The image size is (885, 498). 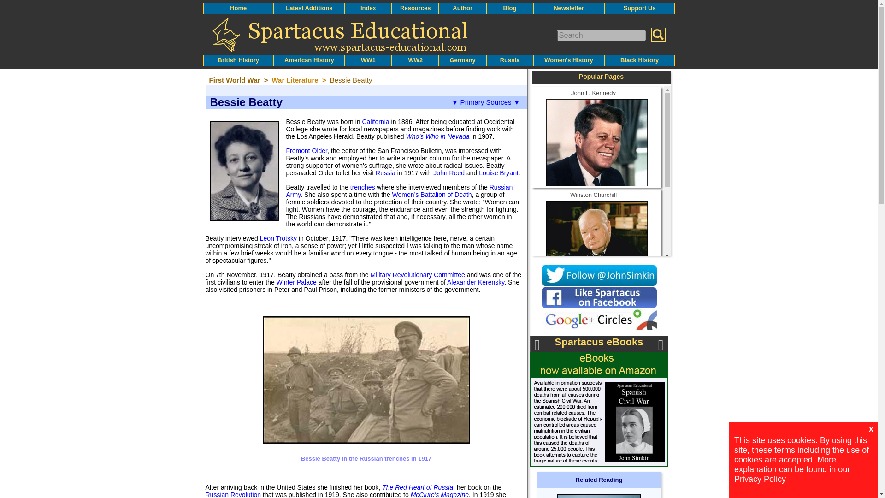 What do you see at coordinates (449, 173) in the screenshot?
I see `John Reed` at bounding box center [449, 173].